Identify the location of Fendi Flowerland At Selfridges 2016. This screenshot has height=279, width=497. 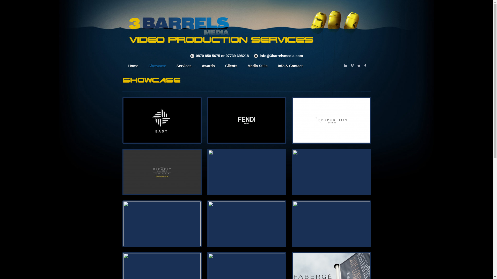
(331, 172).